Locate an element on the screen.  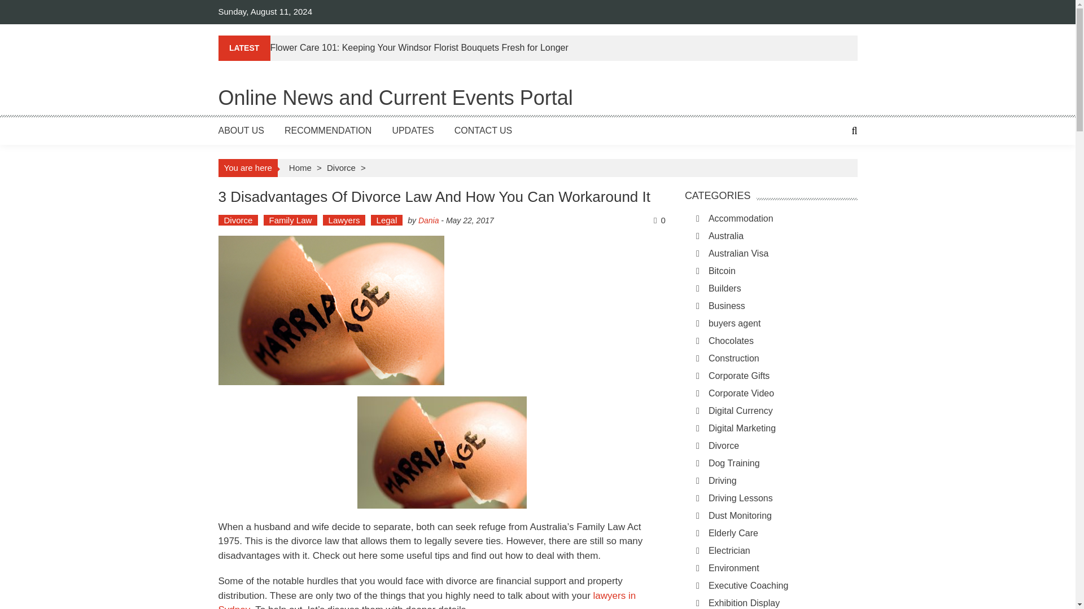
ABOUT US is located at coordinates (241, 130).